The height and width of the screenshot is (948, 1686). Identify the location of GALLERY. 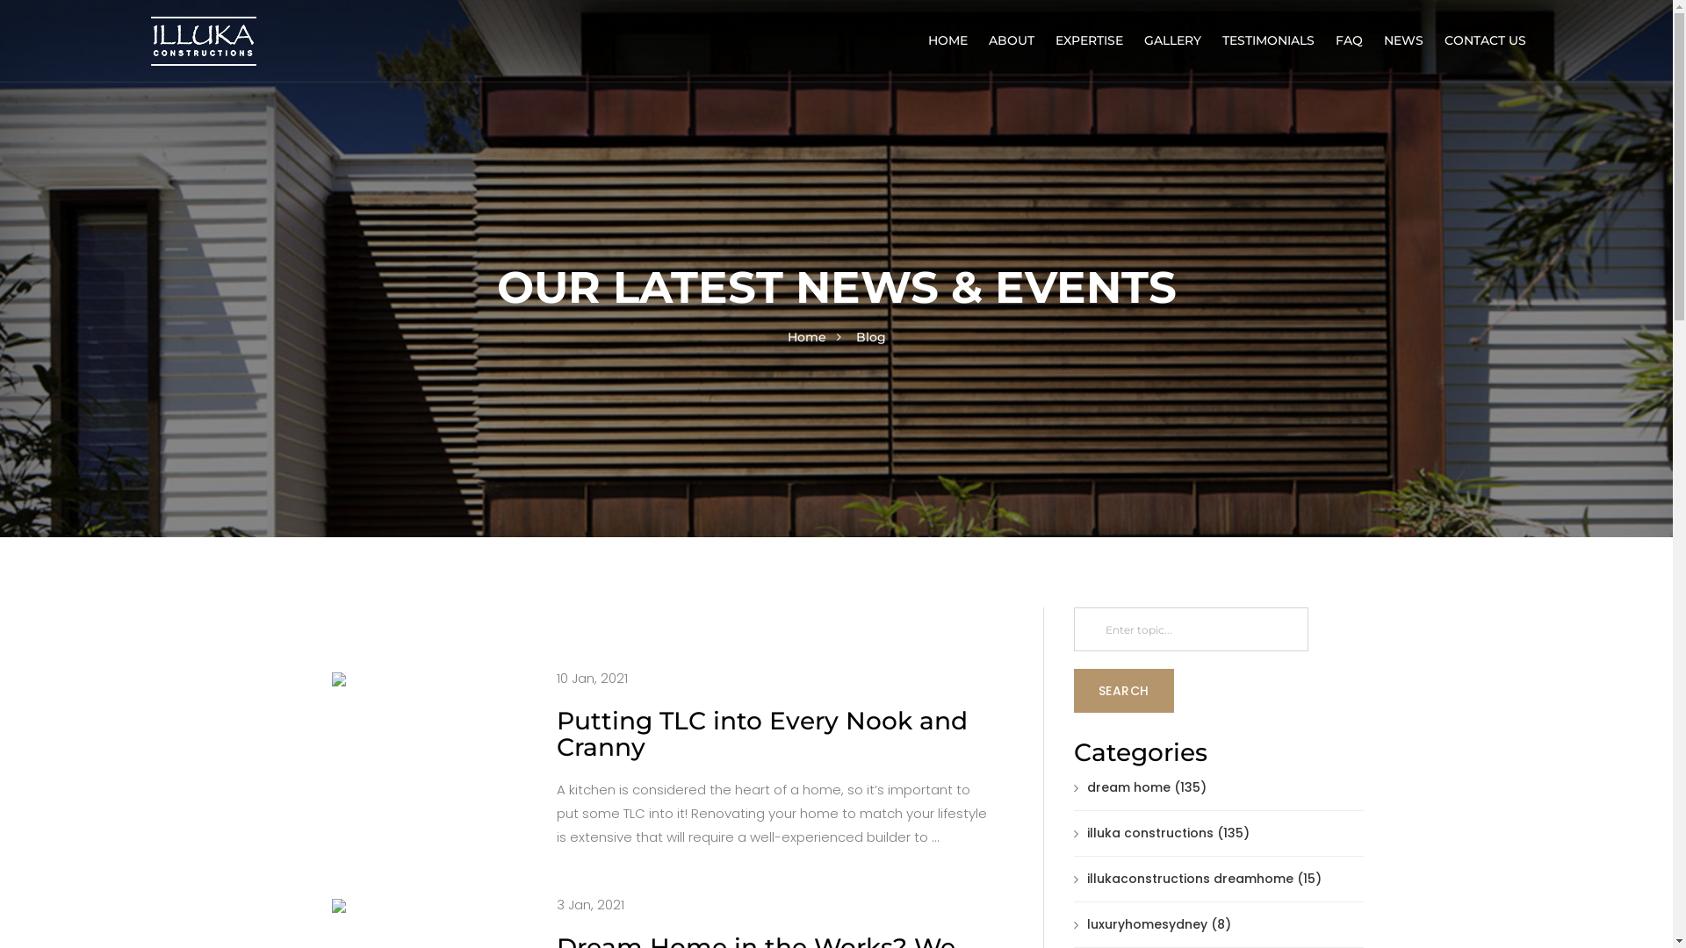
(1173, 40).